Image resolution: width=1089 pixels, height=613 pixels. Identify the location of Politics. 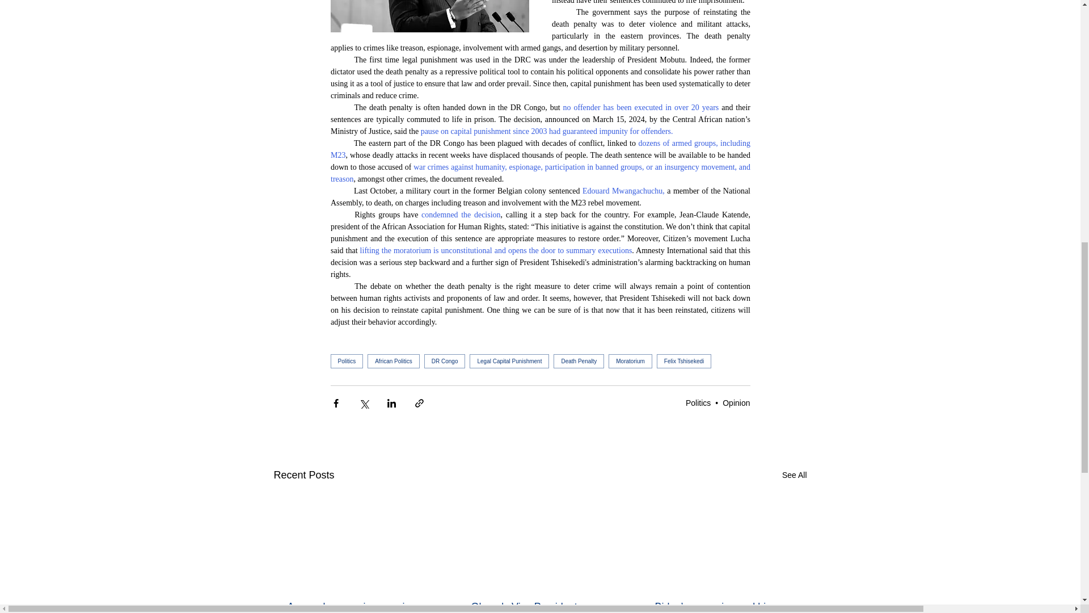
(698, 403).